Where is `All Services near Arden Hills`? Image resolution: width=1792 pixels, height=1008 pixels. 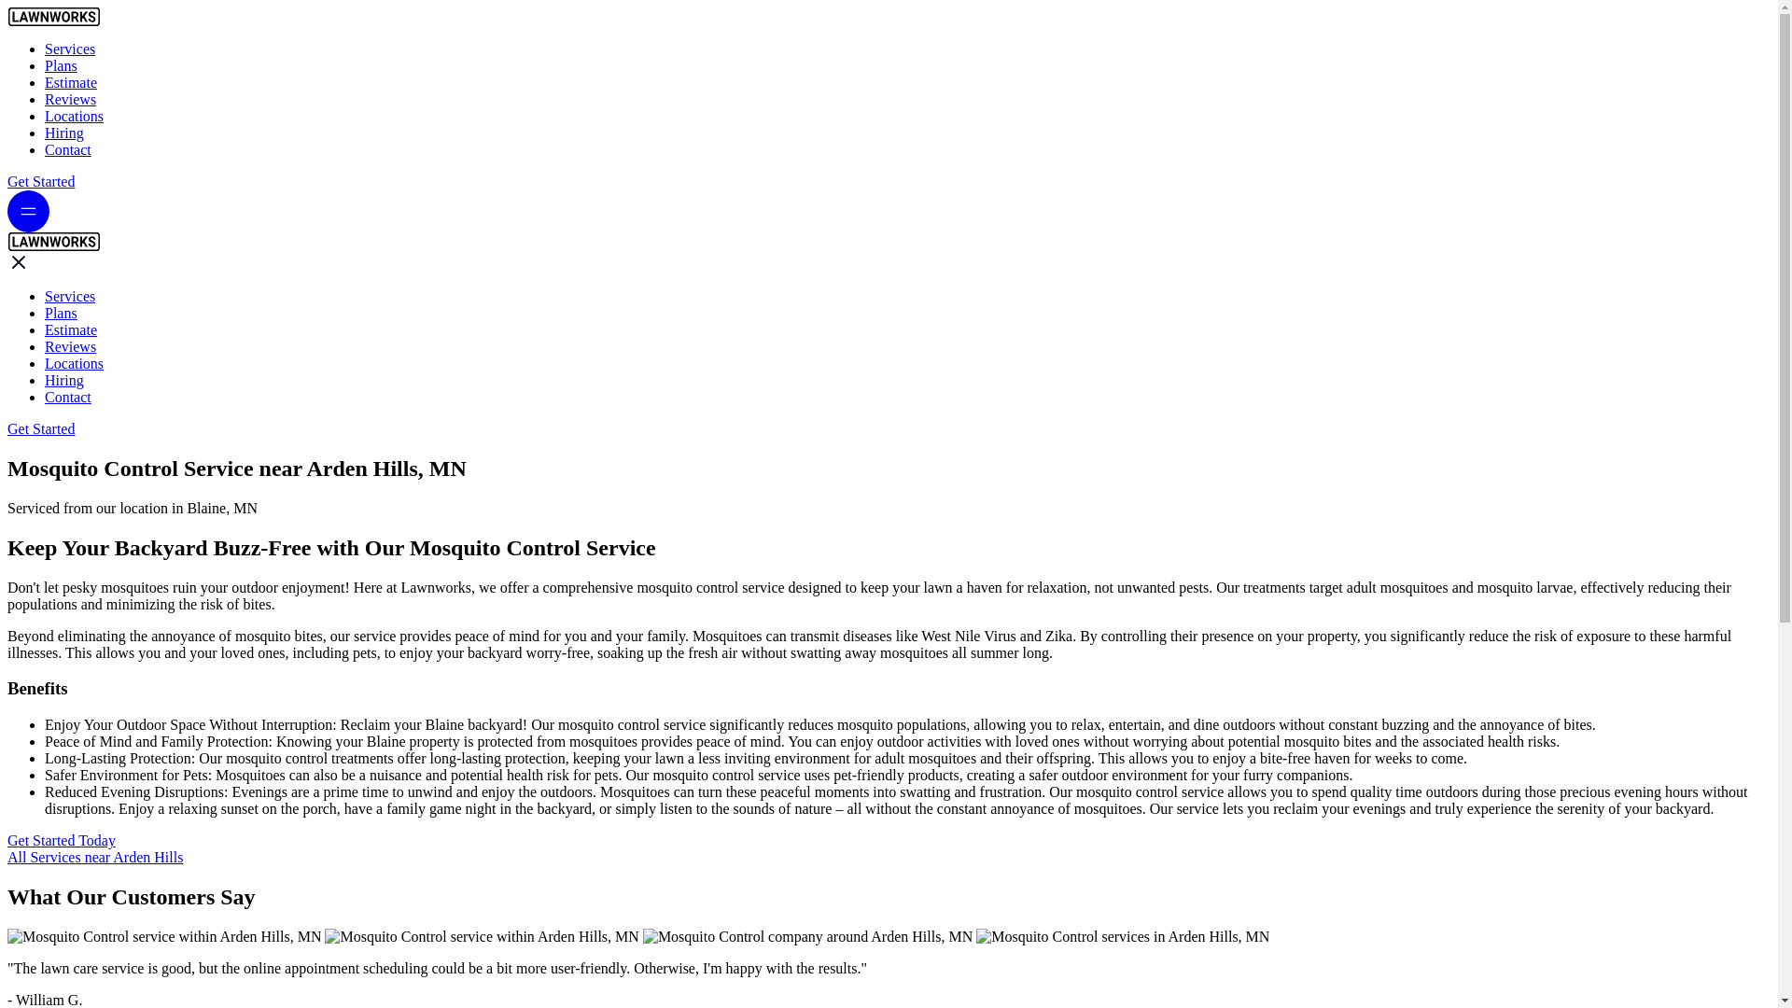 All Services near Arden Hills is located at coordinates (94, 857).